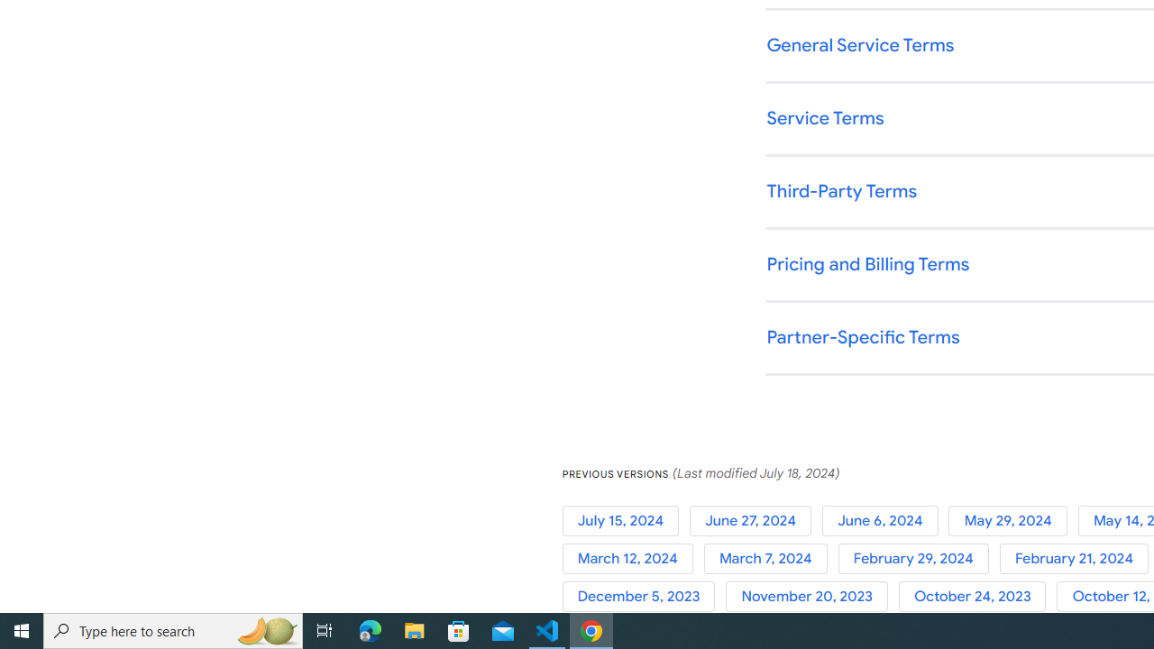 This screenshot has width=1154, height=649. What do you see at coordinates (977, 597) in the screenshot?
I see `October 24, 2023` at bounding box center [977, 597].